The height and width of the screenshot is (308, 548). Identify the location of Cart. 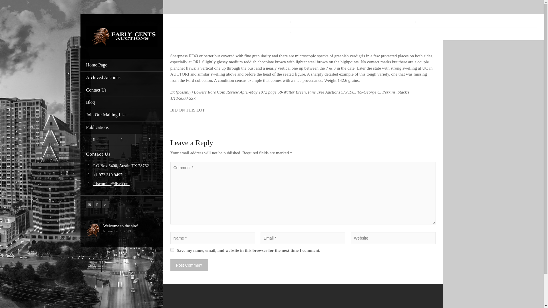
(122, 140).